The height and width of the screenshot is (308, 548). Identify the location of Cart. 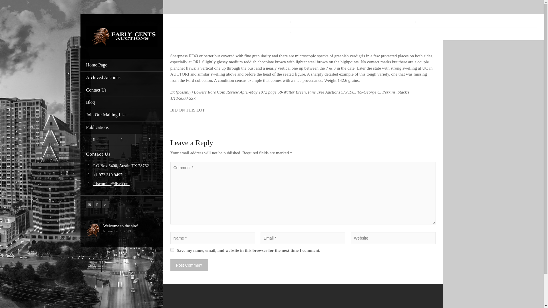
(122, 140).